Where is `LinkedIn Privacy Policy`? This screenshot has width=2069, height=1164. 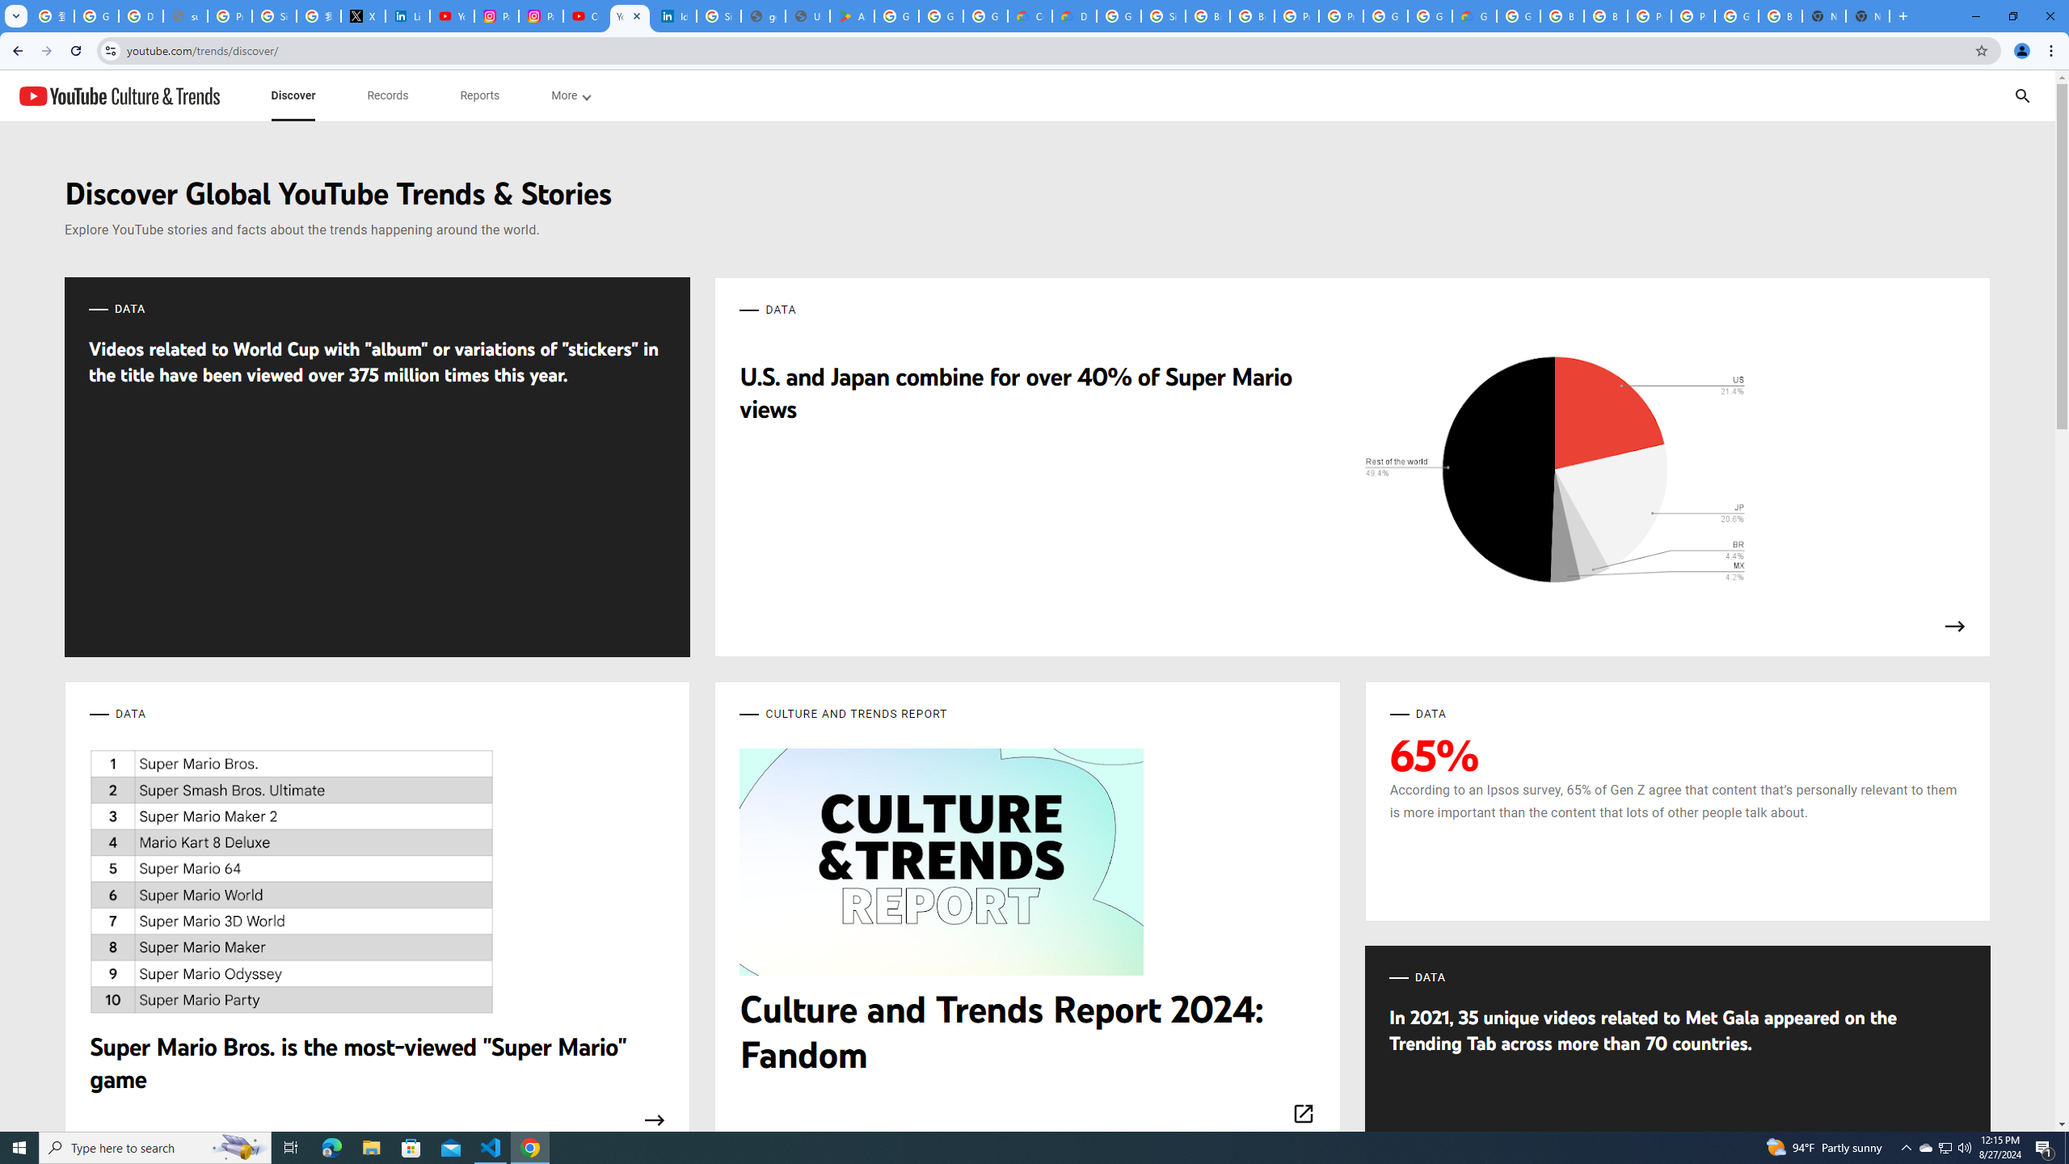
LinkedIn Privacy Policy is located at coordinates (407, 16).